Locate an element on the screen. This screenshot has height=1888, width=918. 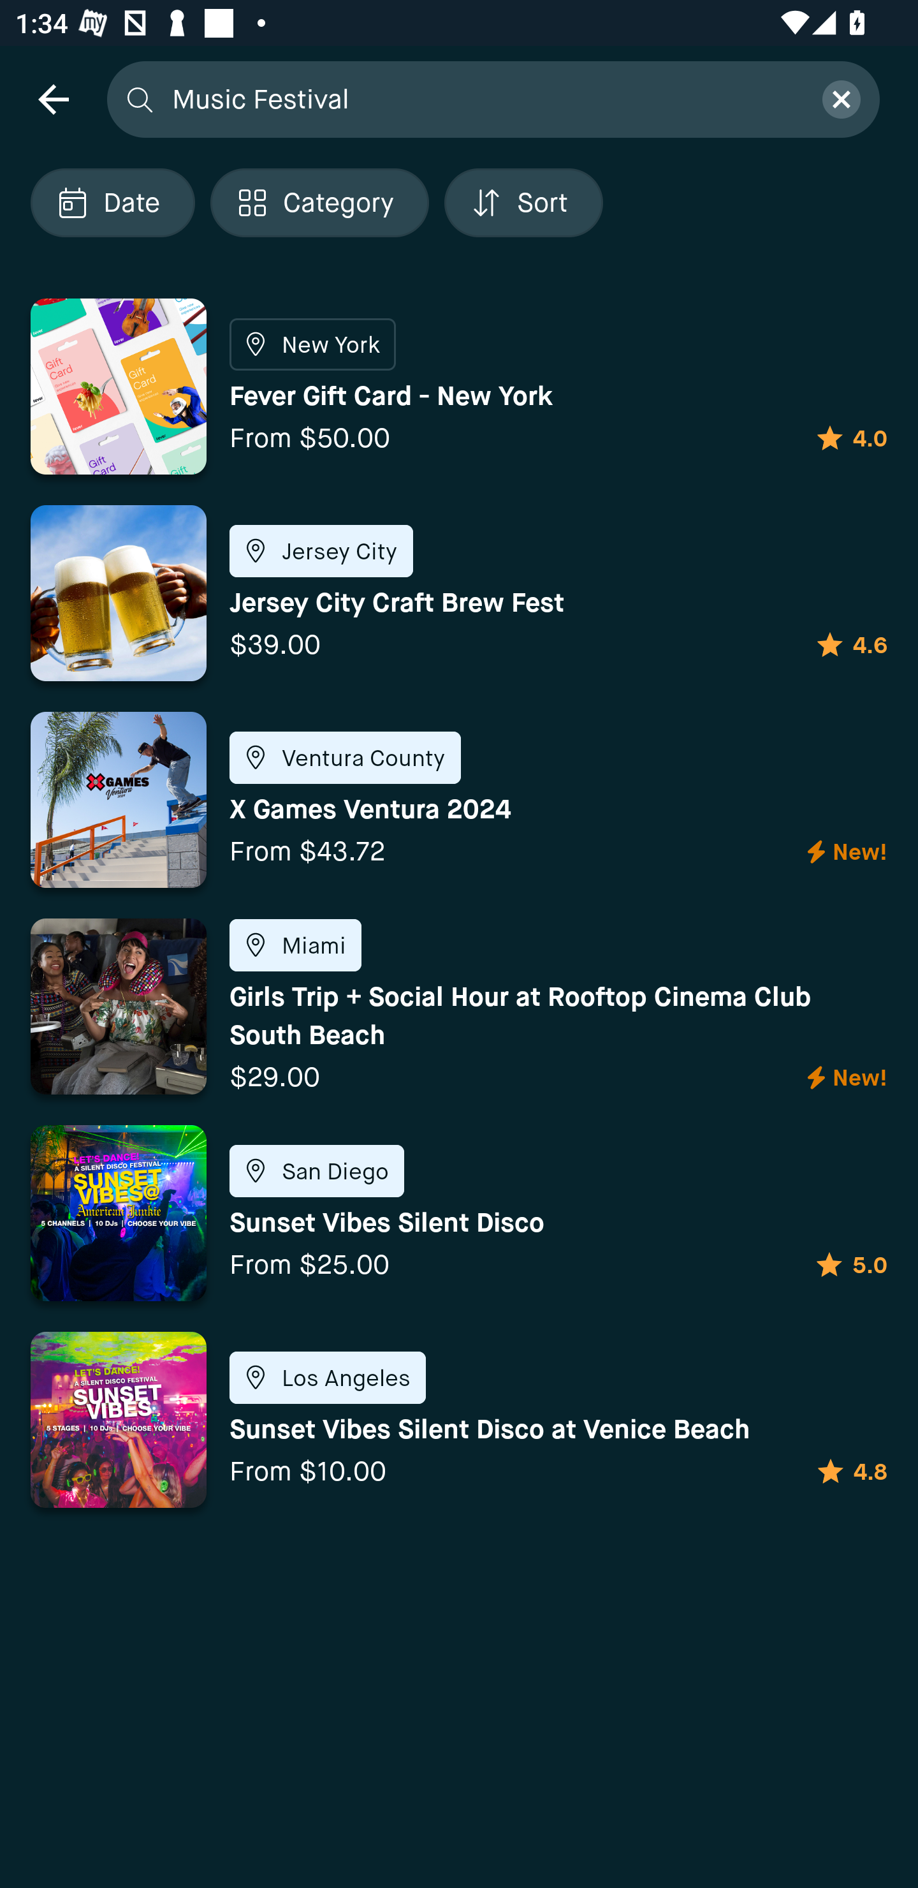
Localized description Date is located at coordinates (112, 203).